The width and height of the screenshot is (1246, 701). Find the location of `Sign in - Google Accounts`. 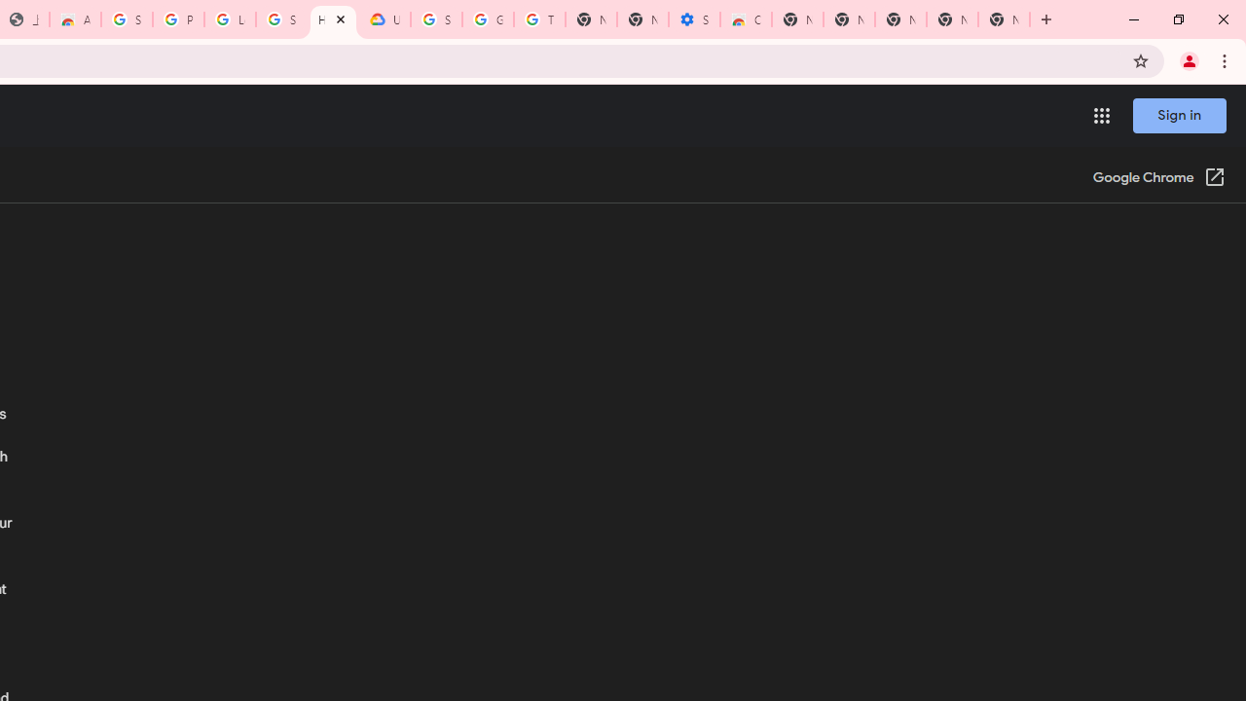

Sign in - Google Accounts is located at coordinates (281, 19).